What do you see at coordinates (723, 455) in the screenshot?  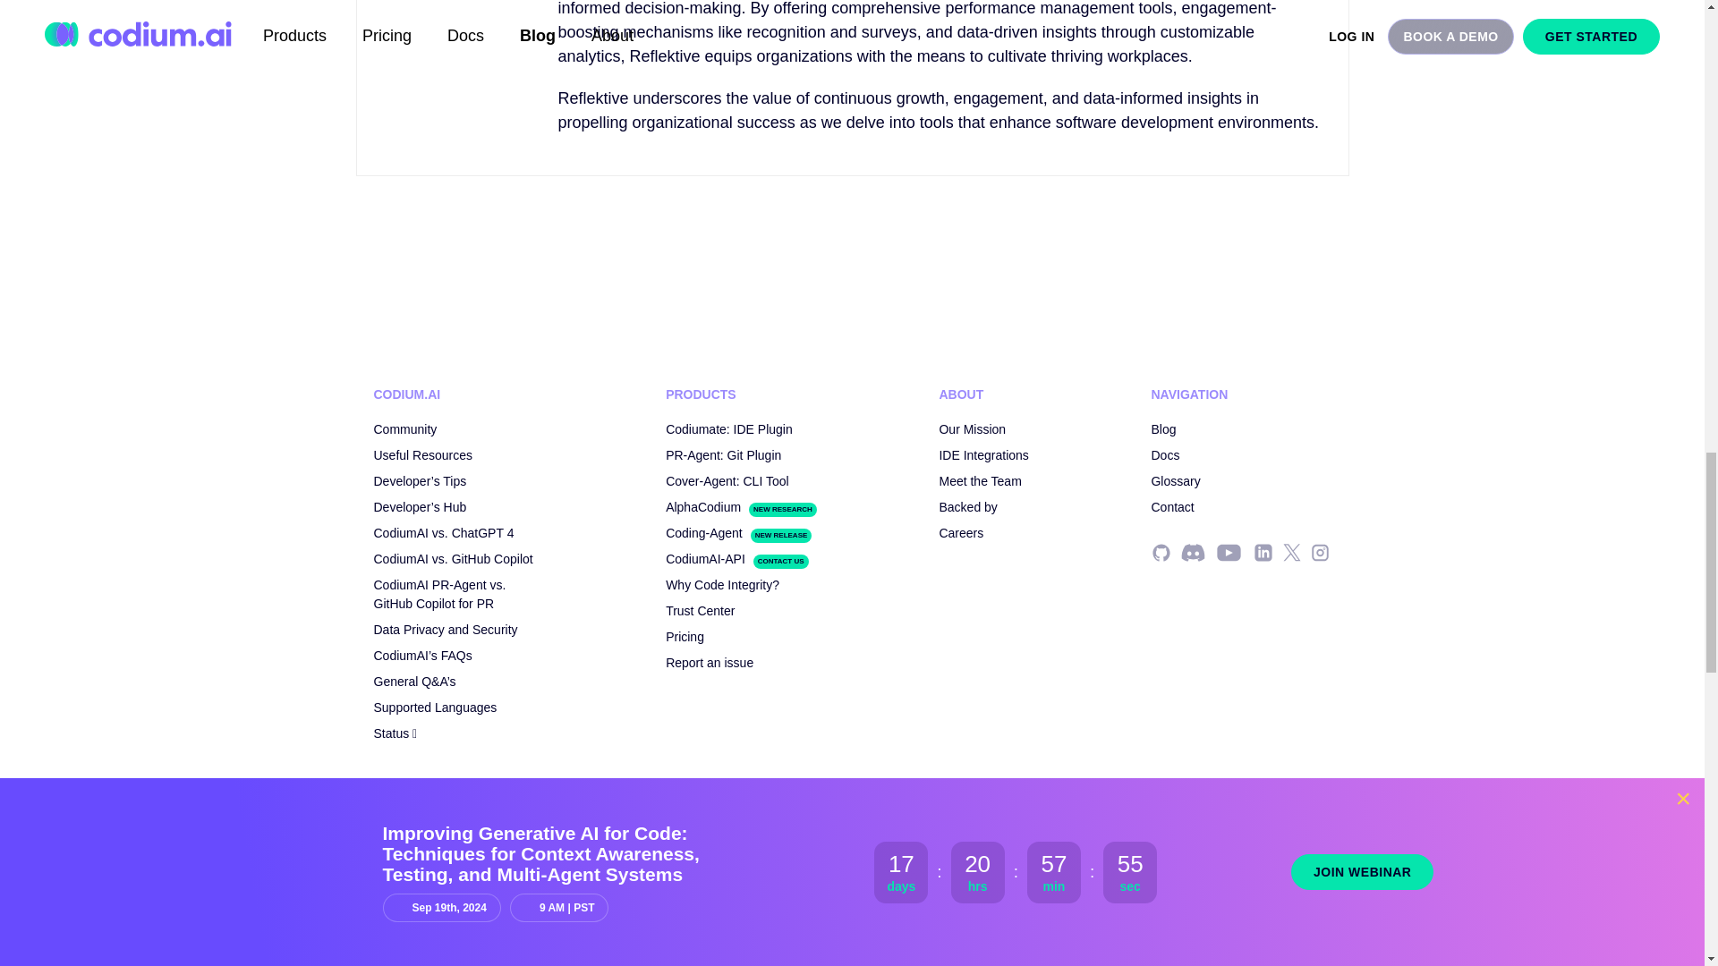 I see `PR-Agent: Git Plugin` at bounding box center [723, 455].